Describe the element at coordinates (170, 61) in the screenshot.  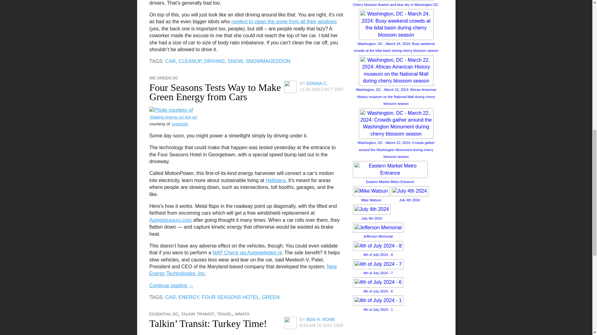
I see `CAR` at that location.